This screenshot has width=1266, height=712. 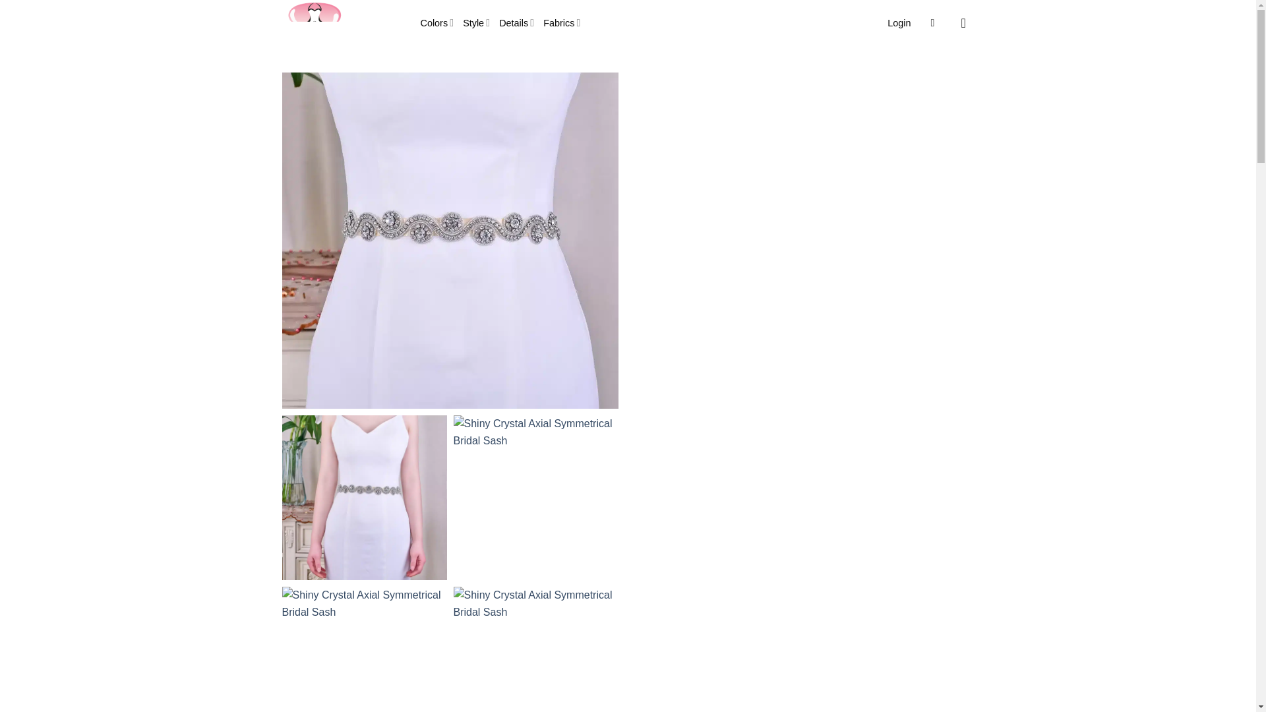 What do you see at coordinates (364, 649) in the screenshot?
I see `shiny-crystal-axial-symmetrical-bridal-sash-3.webp` at bounding box center [364, 649].